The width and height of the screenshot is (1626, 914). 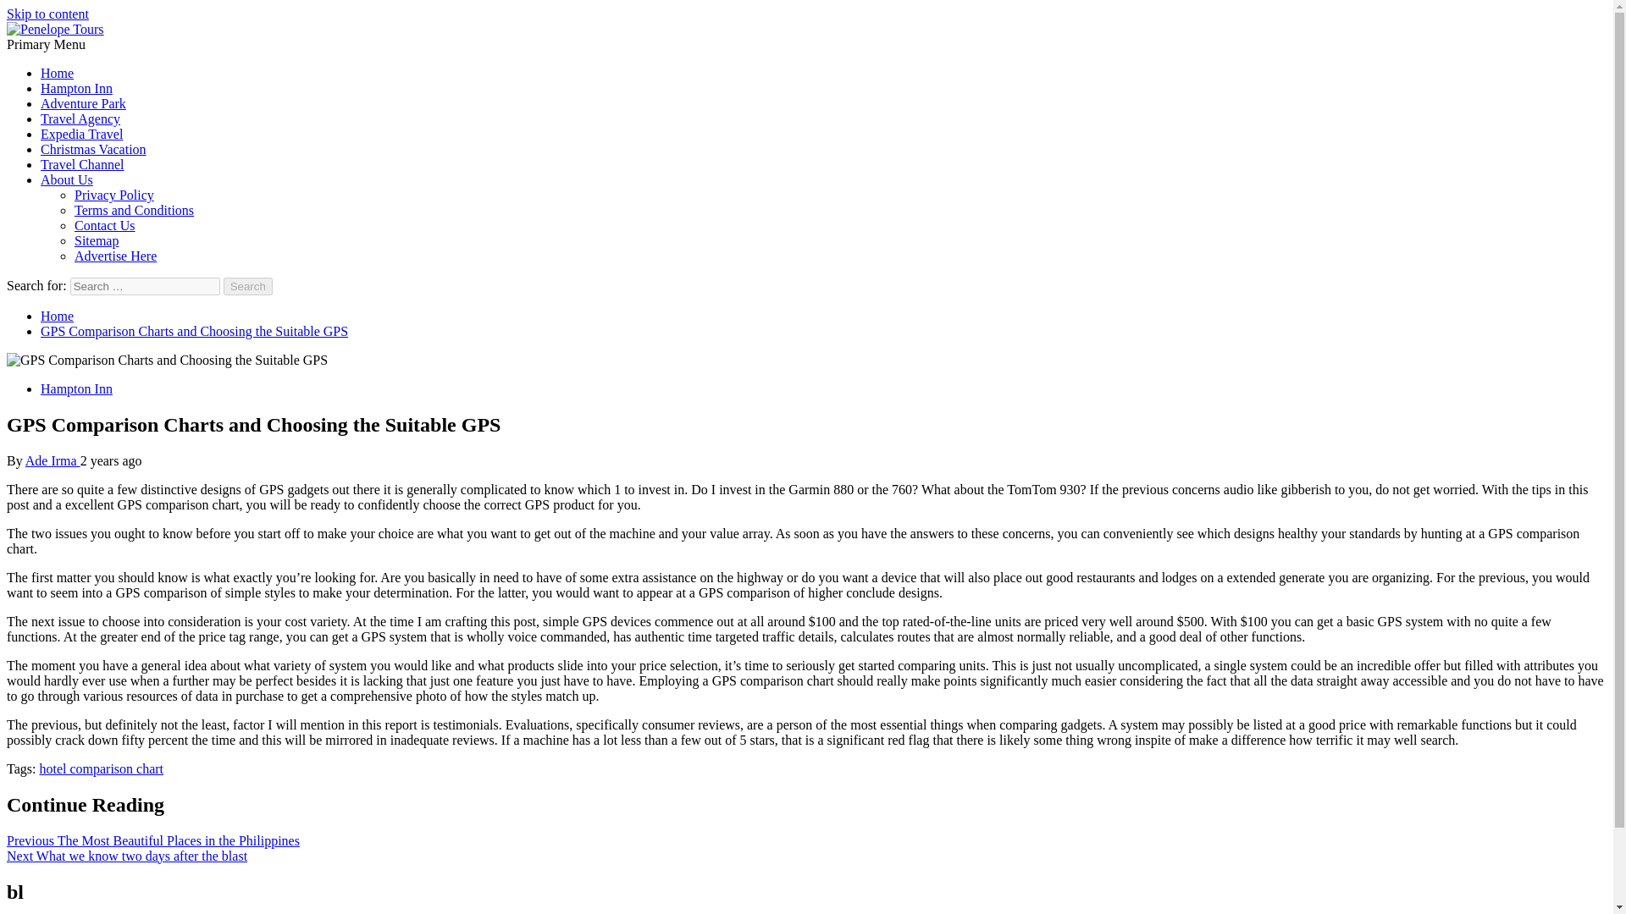 What do you see at coordinates (114, 195) in the screenshot?
I see `Privacy Policy` at bounding box center [114, 195].